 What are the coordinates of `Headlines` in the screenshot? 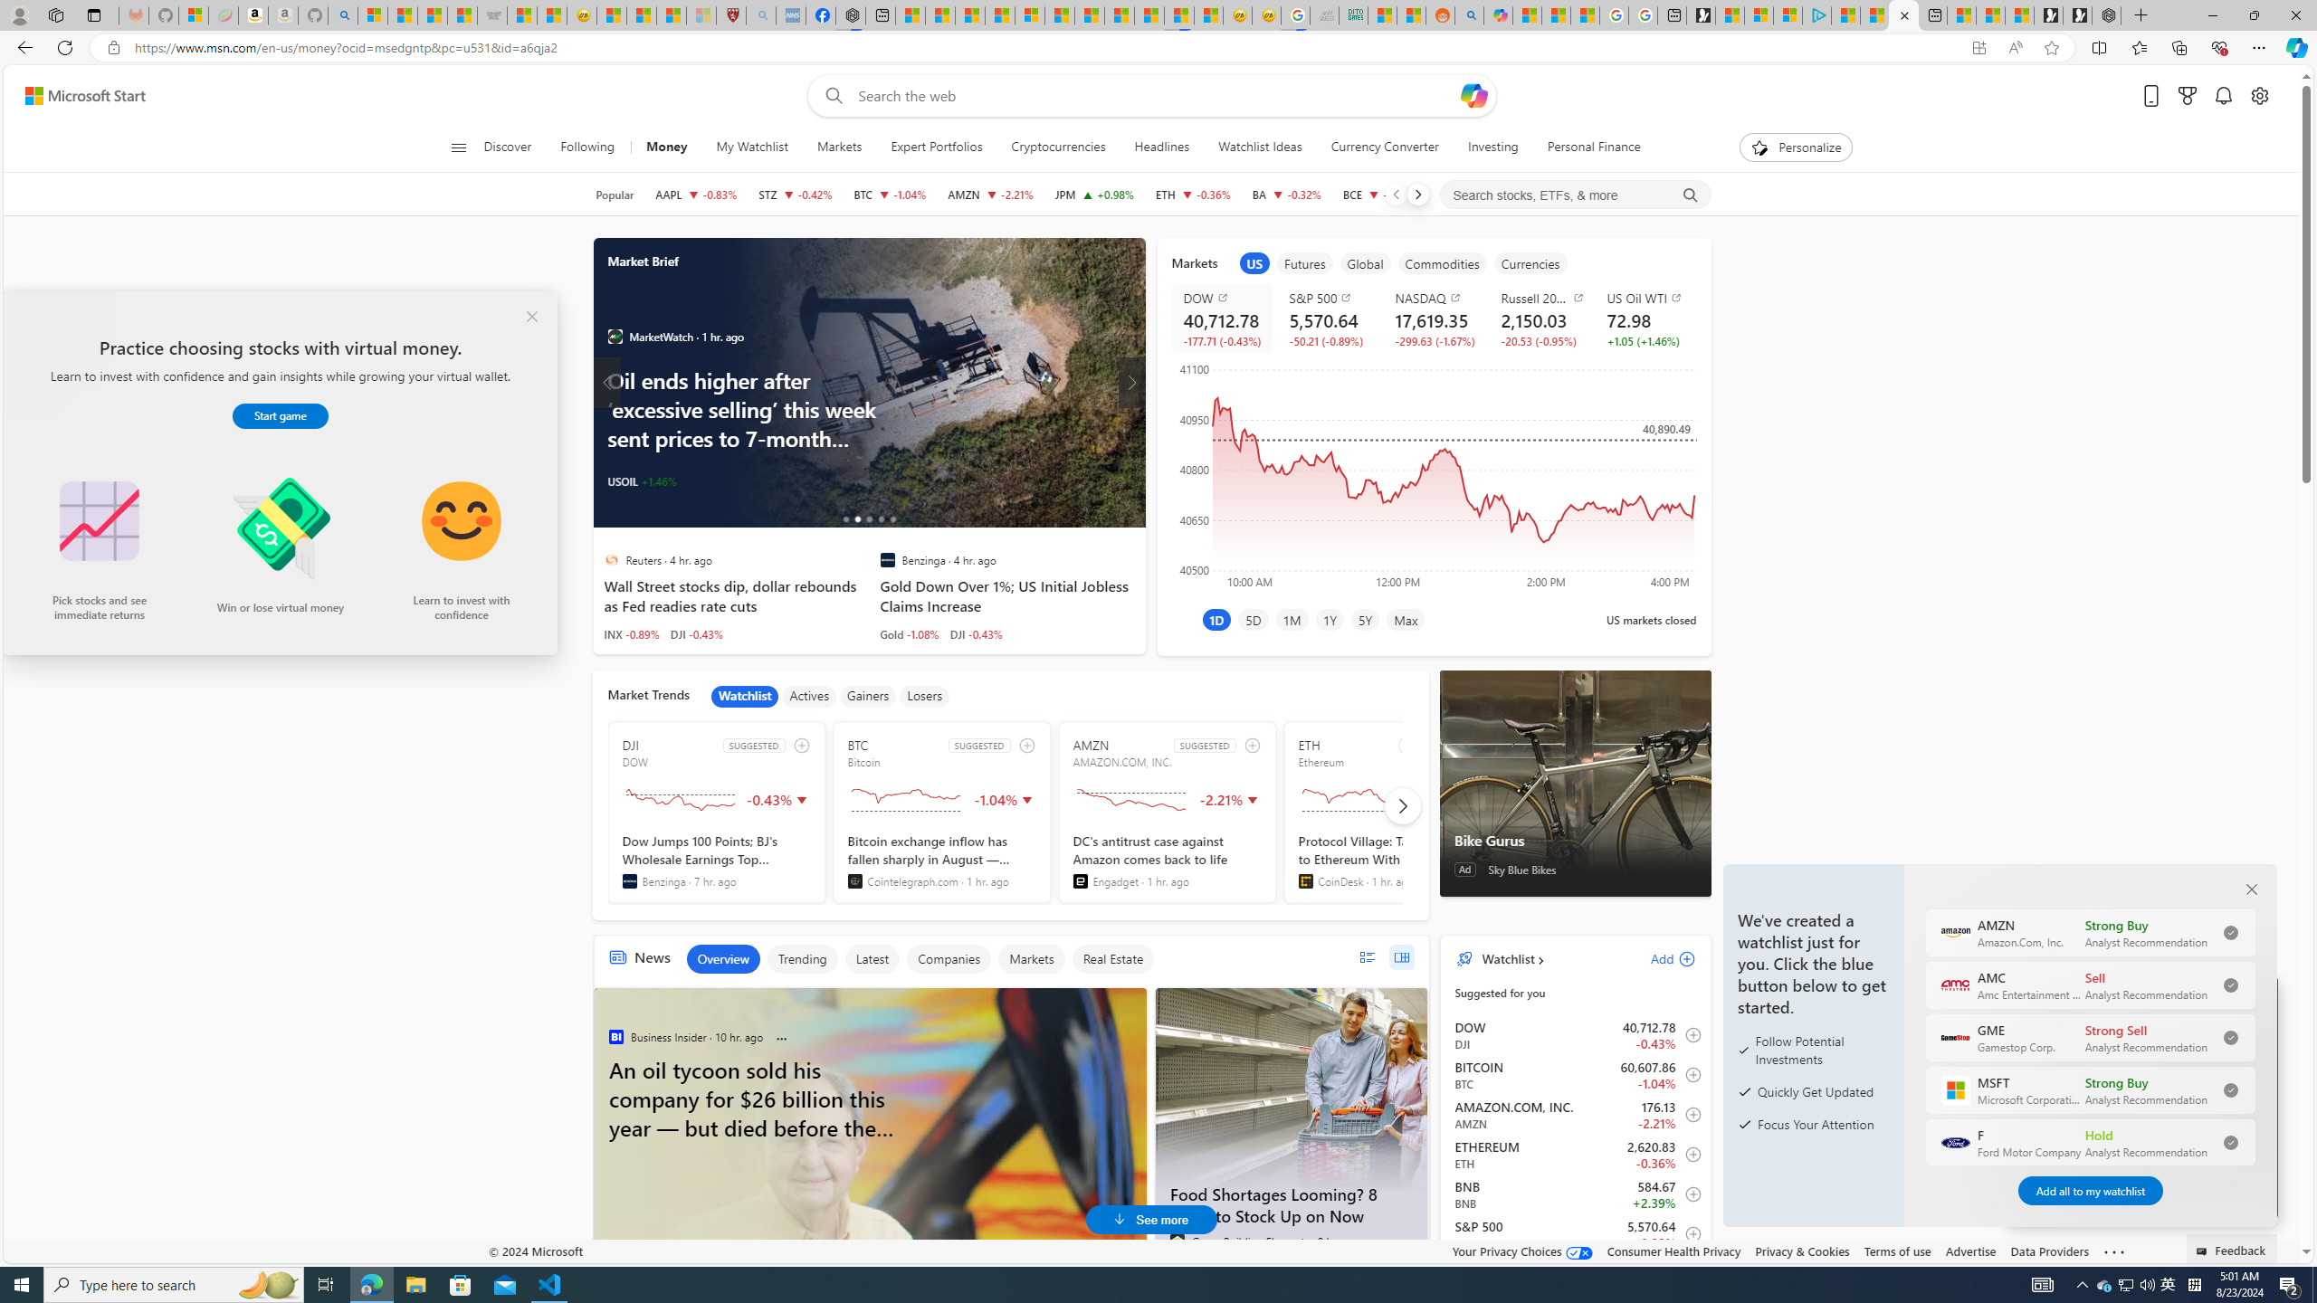 It's located at (1162, 147).